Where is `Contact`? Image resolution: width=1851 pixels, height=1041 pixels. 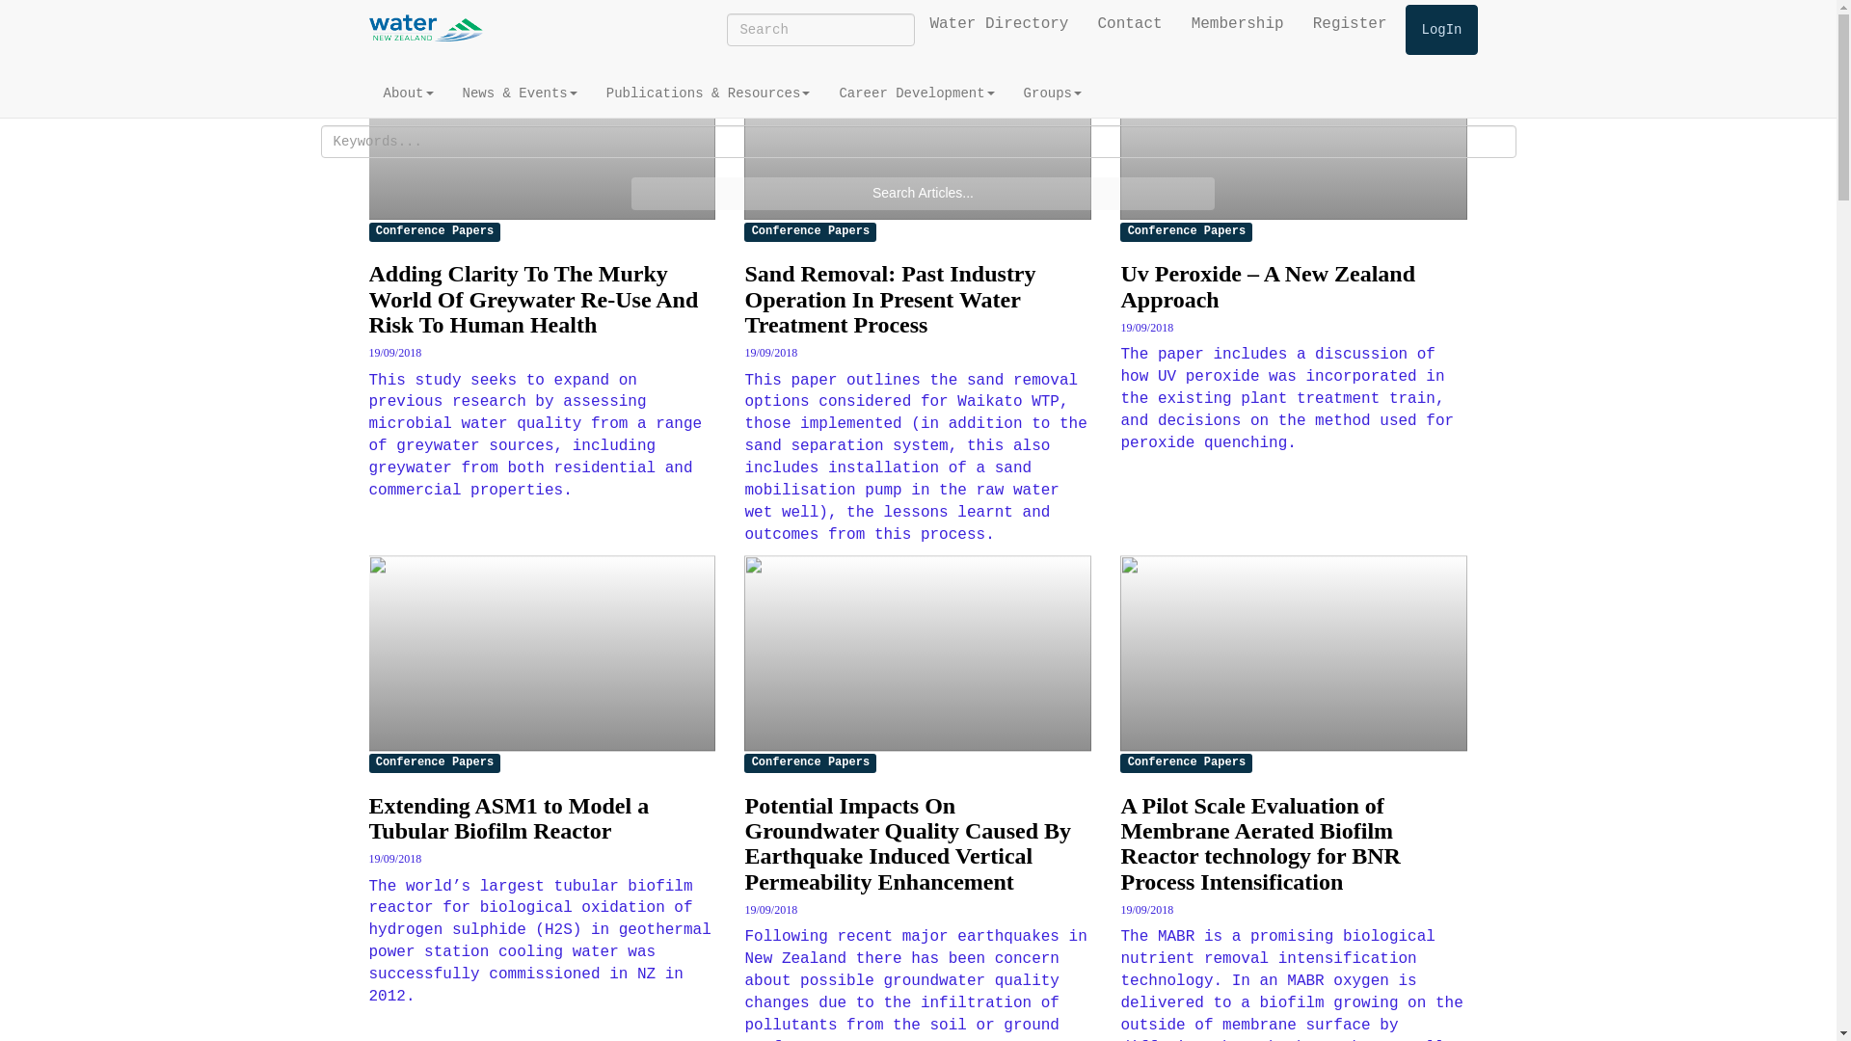 Contact is located at coordinates (1129, 23).